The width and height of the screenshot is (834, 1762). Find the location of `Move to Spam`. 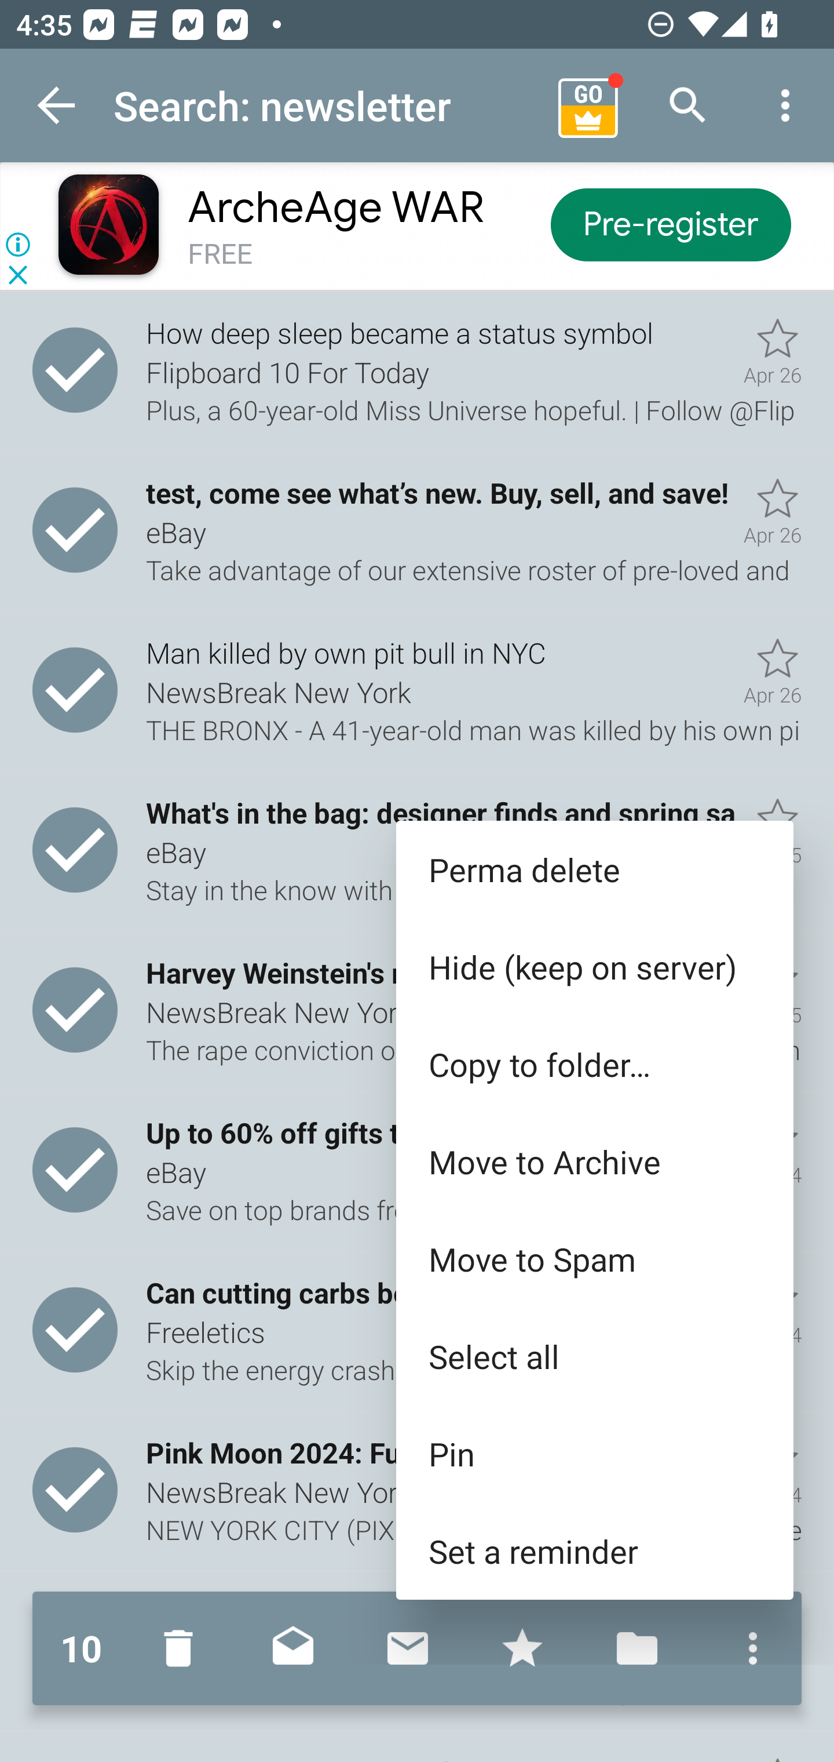

Move to Spam is located at coordinates (594, 1259).